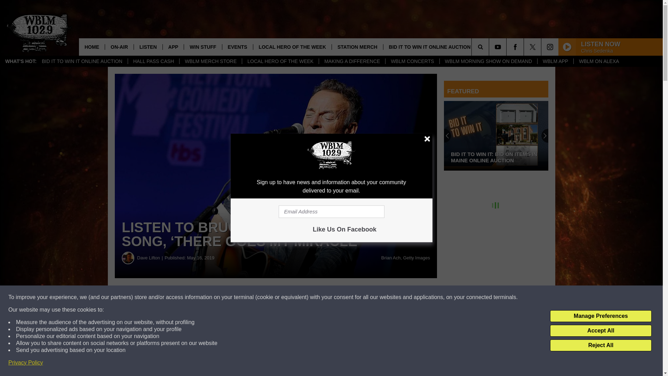  What do you see at coordinates (210, 61) in the screenshot?
I see `WBLM MERCH STORE` at bounding box center [210, 61].